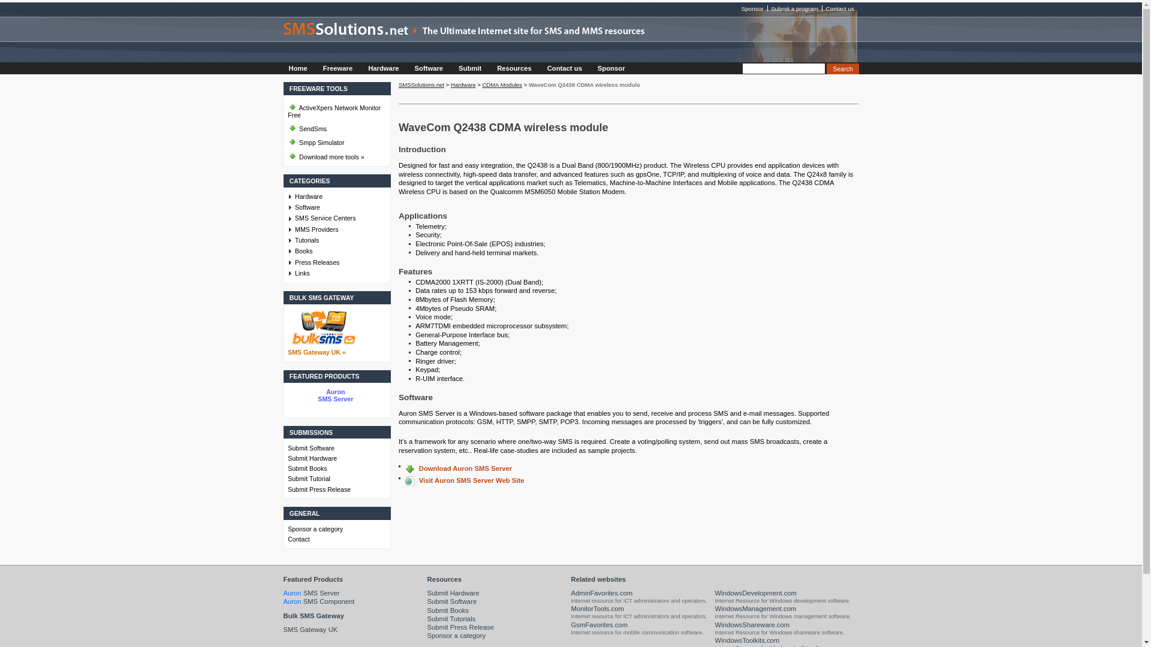 The image size is (1151, 647). Describe the element at coordinates (338, 68) in the screenshot. I see `Freeware` at that location.